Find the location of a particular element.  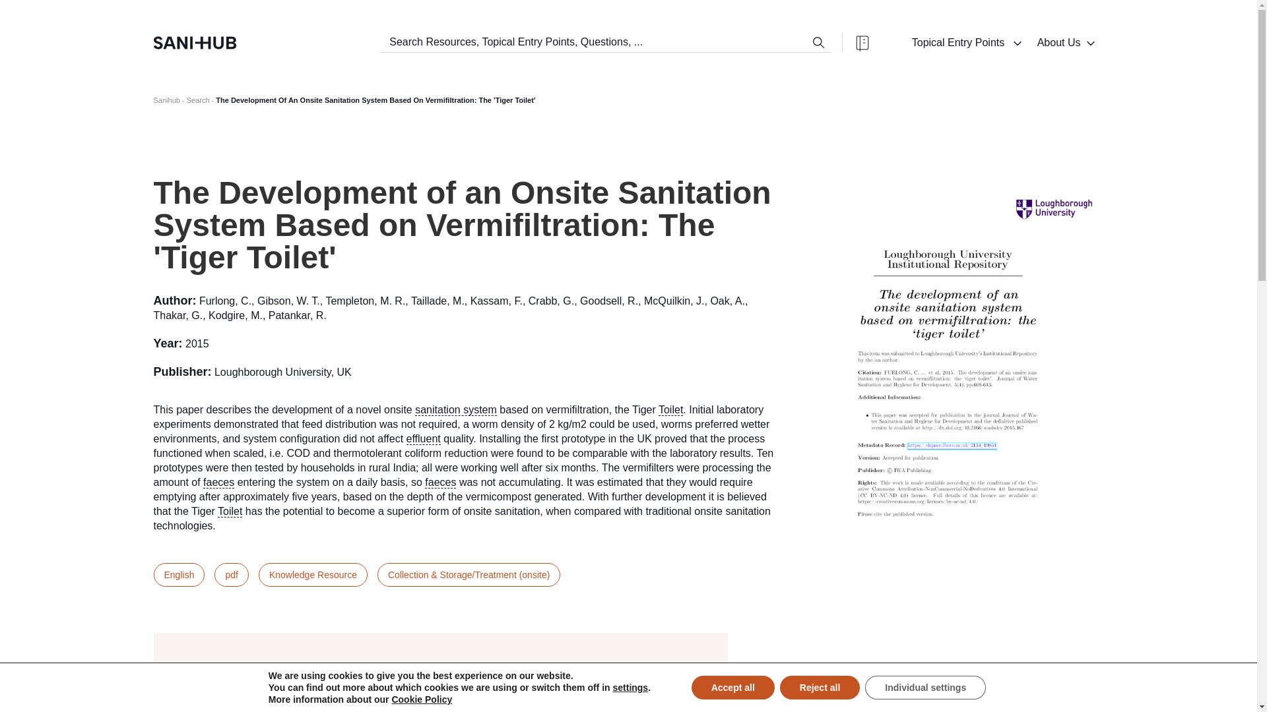

Search is located at coordinates (819, 42).